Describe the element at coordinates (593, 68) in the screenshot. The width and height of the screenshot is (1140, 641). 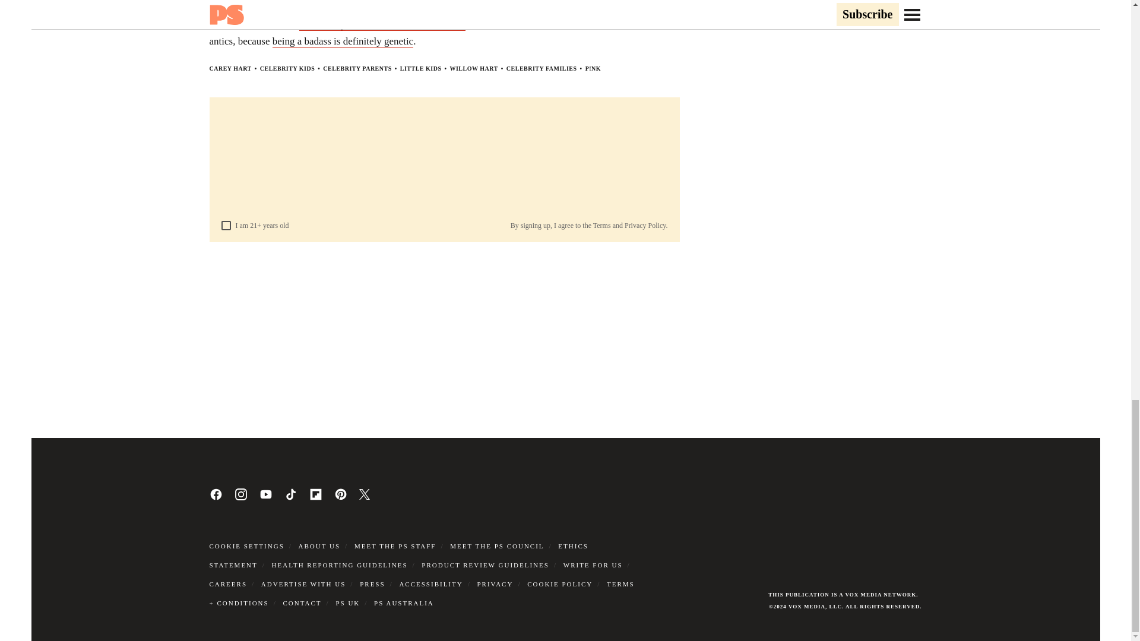
I see `P!NK` at that location.